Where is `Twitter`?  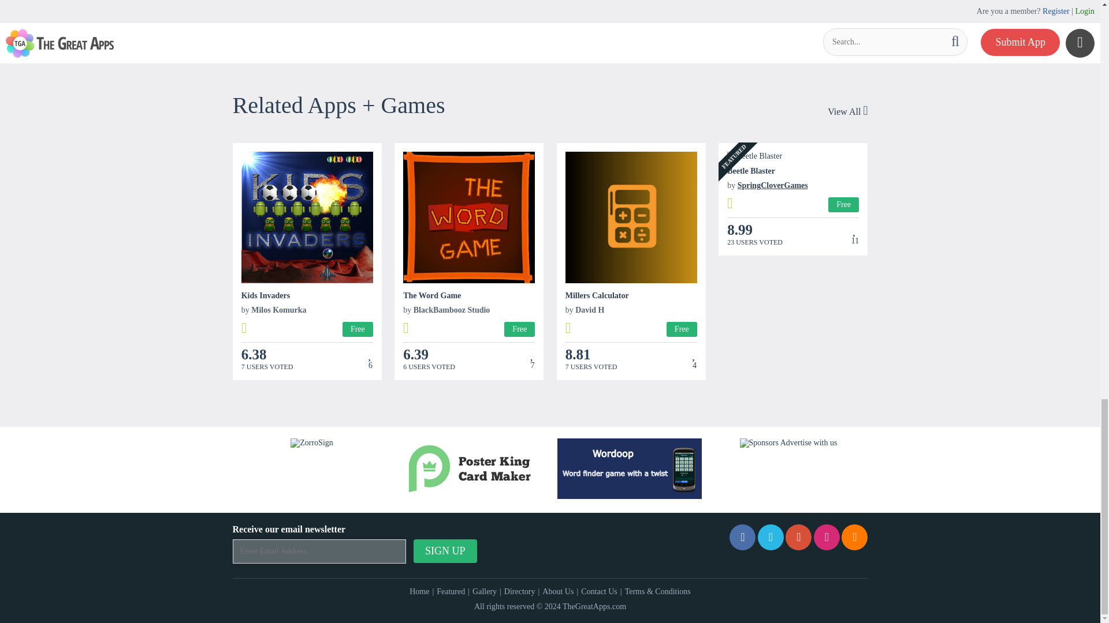 Twitter is located at coordinates (771, 537).